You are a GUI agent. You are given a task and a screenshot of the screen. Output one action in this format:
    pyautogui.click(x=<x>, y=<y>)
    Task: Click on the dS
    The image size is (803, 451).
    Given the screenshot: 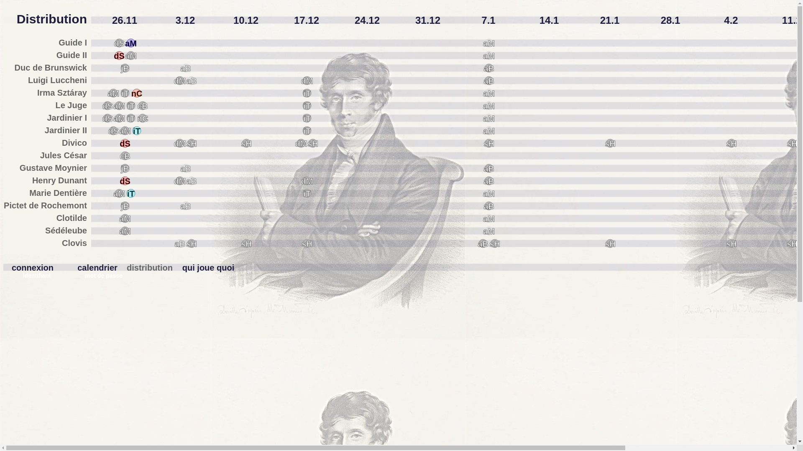 What is the action you would take?
    pyautogui.click(x=104, y=311)
    